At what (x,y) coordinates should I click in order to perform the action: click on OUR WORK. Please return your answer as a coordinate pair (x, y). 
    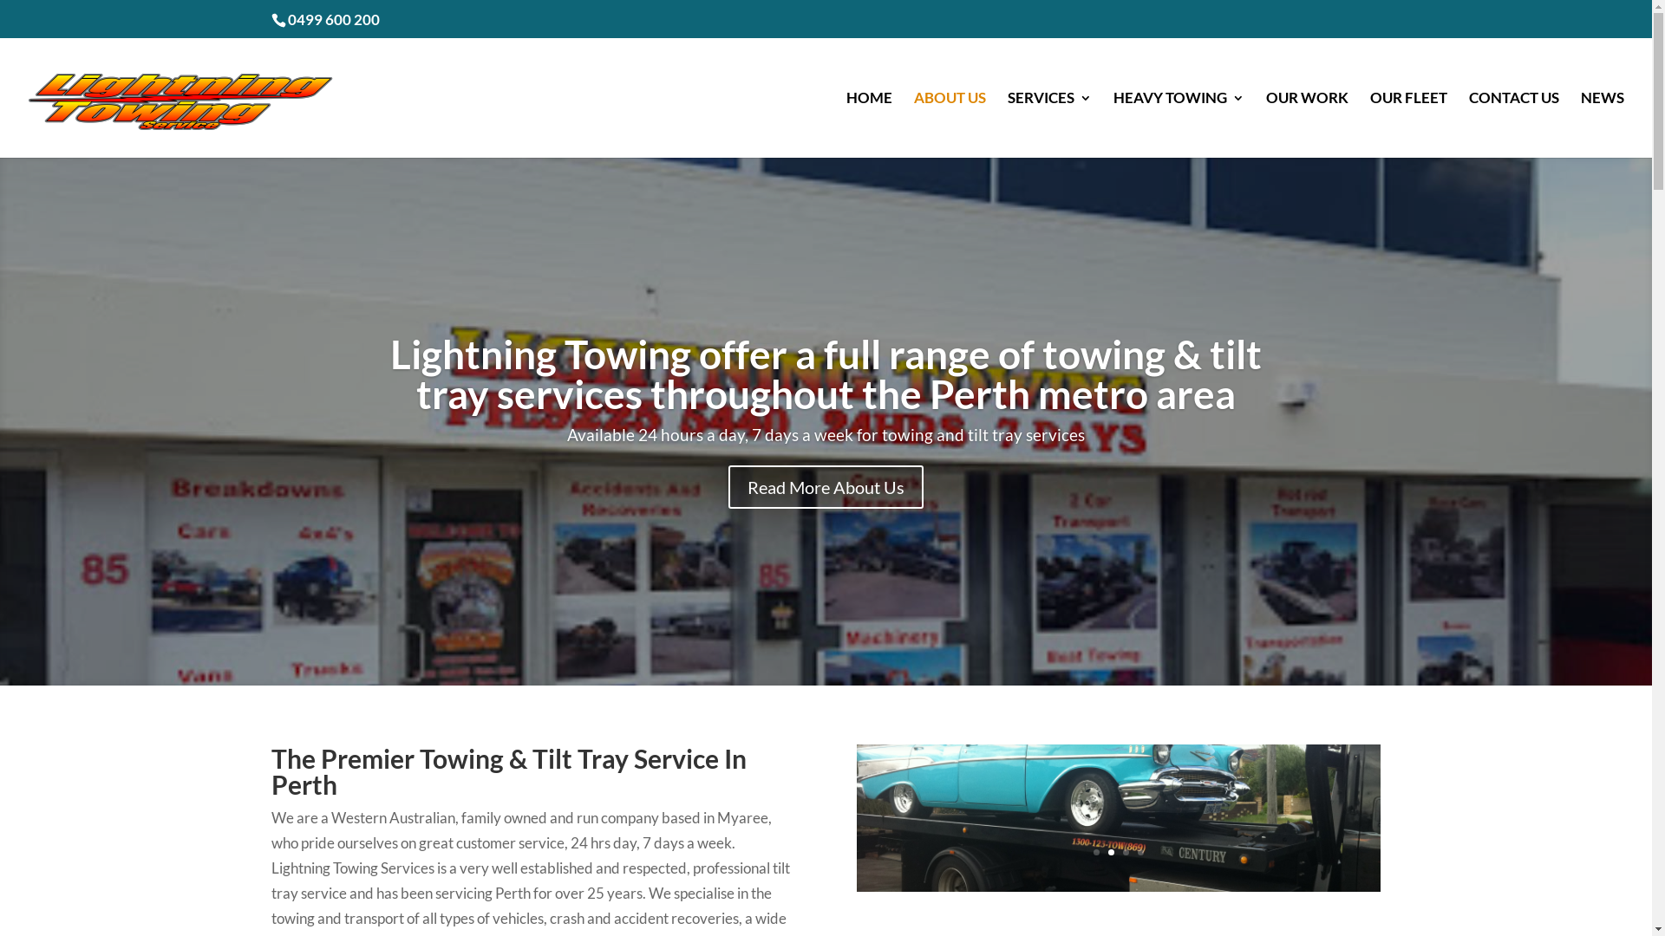
    Looking at the image, I should click on (1308, 125).